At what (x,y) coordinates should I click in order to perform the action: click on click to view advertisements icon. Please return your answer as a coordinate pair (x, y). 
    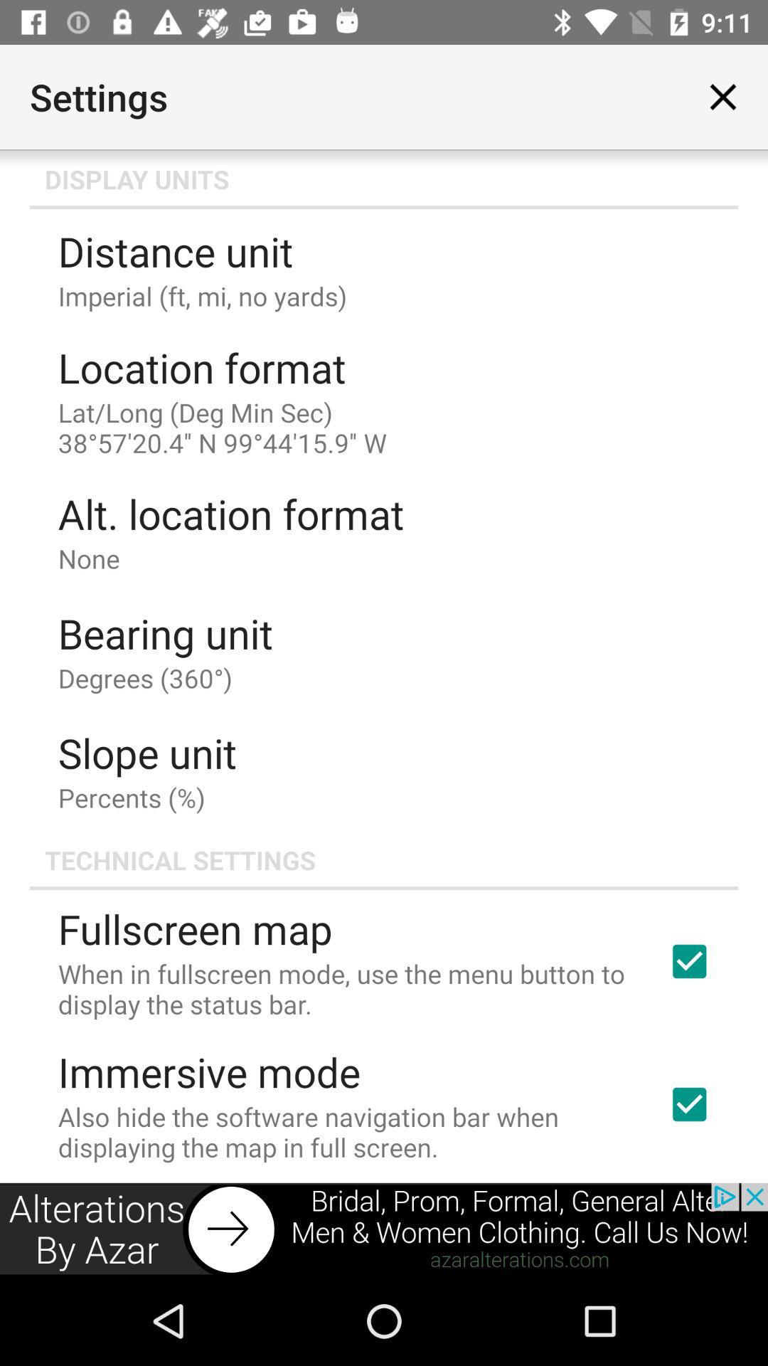
    Looking at the image, I should click on (384, 1229).